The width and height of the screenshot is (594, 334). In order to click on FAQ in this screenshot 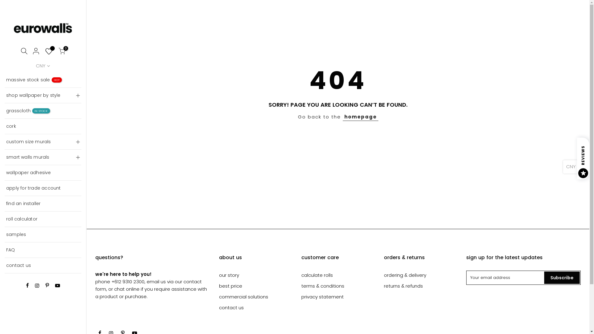, I will do `click(43, 250)`.